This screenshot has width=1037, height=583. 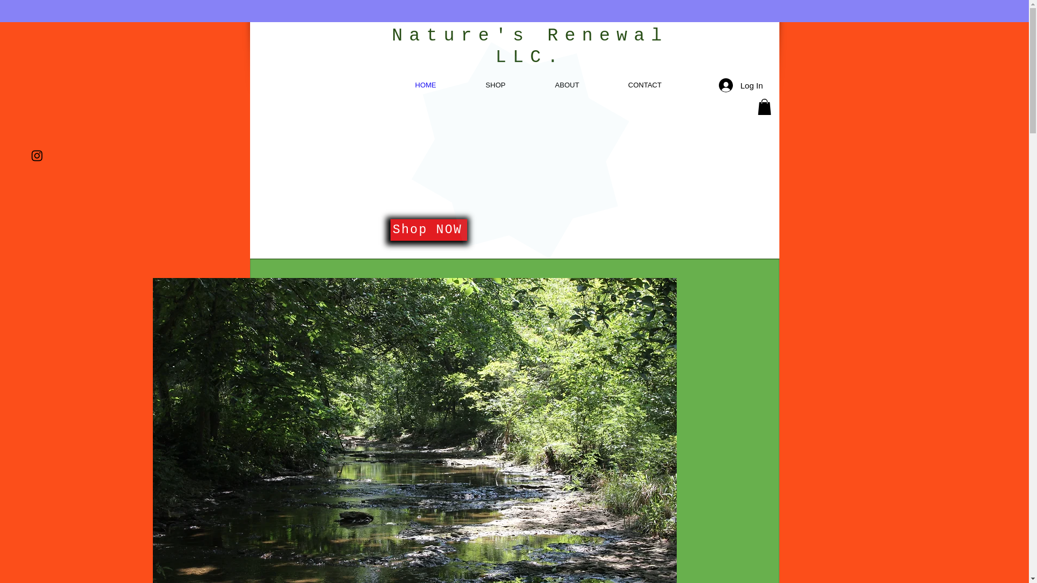 What do you see at coordinates (741, 85) in the screenshot?
I see `Log In` at bounding box center [741, 85].